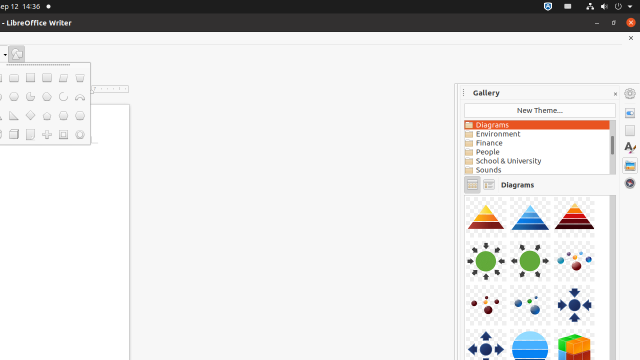 Image resolution: width=640 pixels, height=360 pixels. I want to click on Component-Gear01-DarkBlue, so click(464, 195).